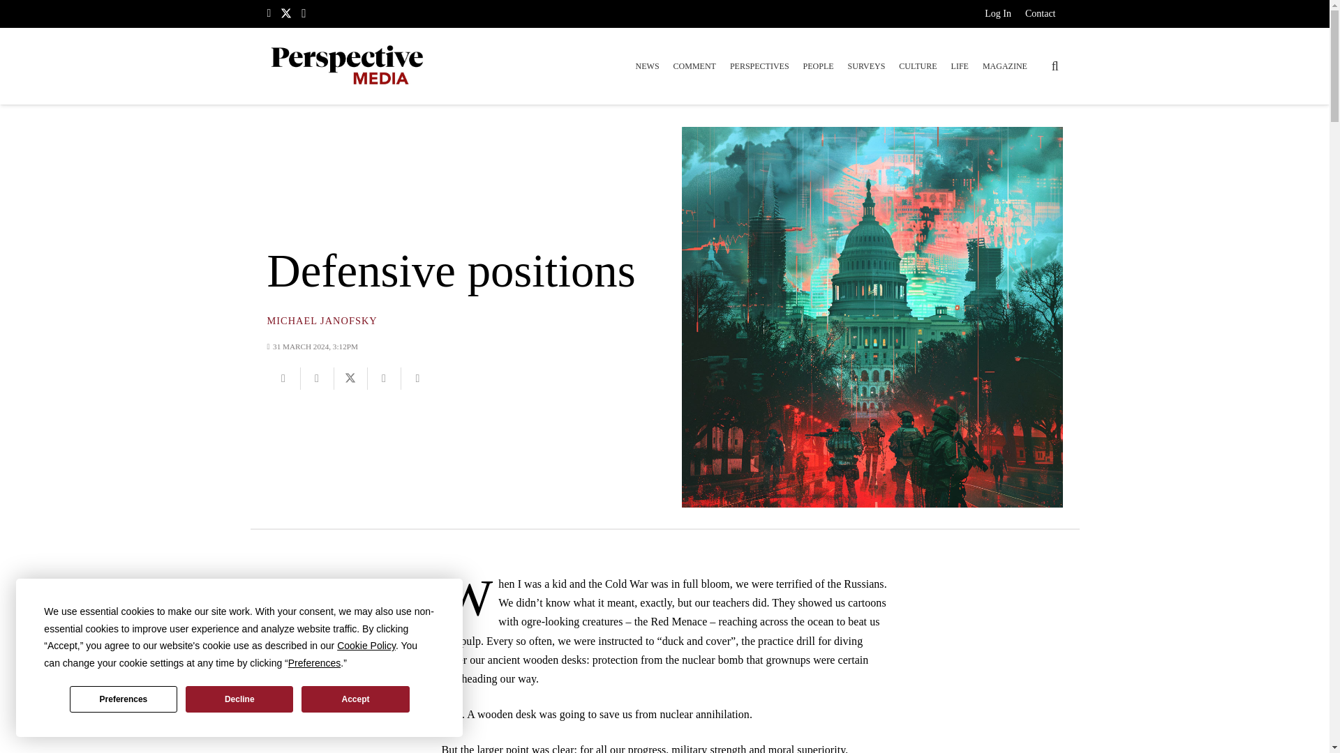  Describe the element at coordinates (867, 66) in the screenshot. I see `SURVEYS` at that location.